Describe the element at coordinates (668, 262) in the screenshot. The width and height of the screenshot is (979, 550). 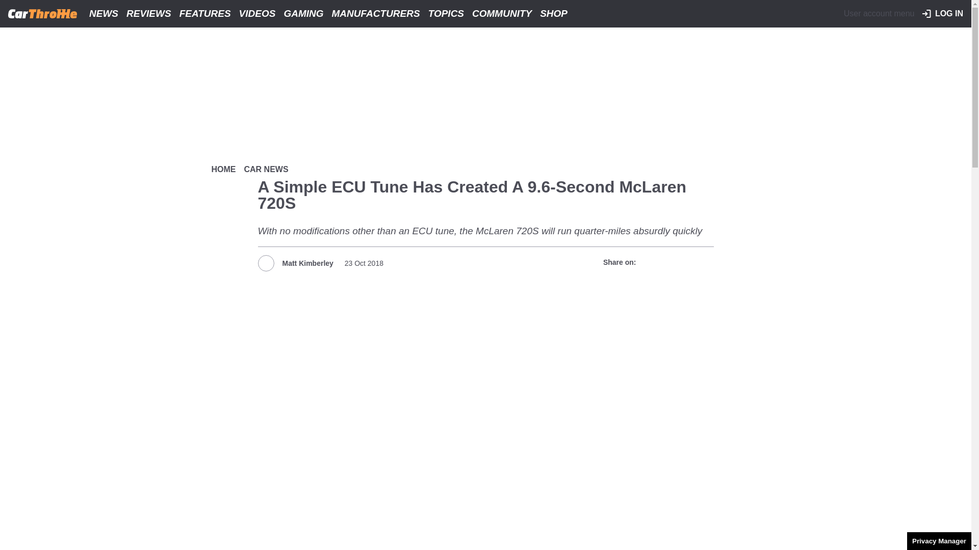
I see `Share to X` at that location.